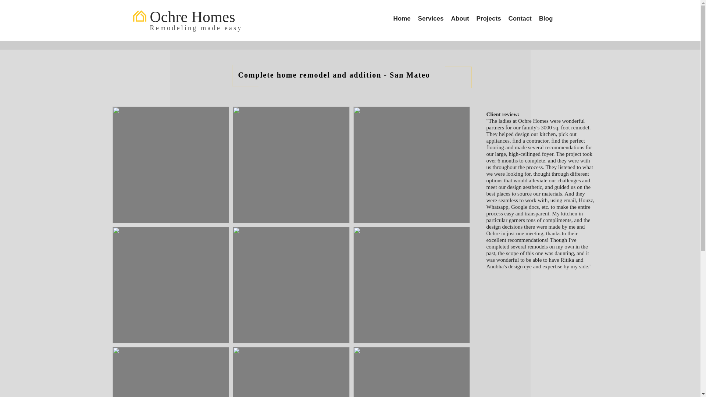 The image size is (706, 397). What do you see at coordinates (430, 18) in the screenshot?
I see `Services` at bounding box center [430, 18].